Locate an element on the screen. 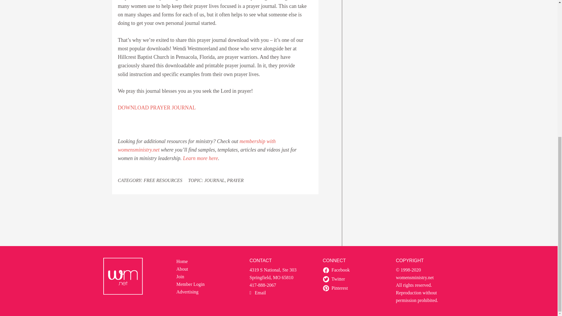  Learn more here is located at coordinates (200, 158).